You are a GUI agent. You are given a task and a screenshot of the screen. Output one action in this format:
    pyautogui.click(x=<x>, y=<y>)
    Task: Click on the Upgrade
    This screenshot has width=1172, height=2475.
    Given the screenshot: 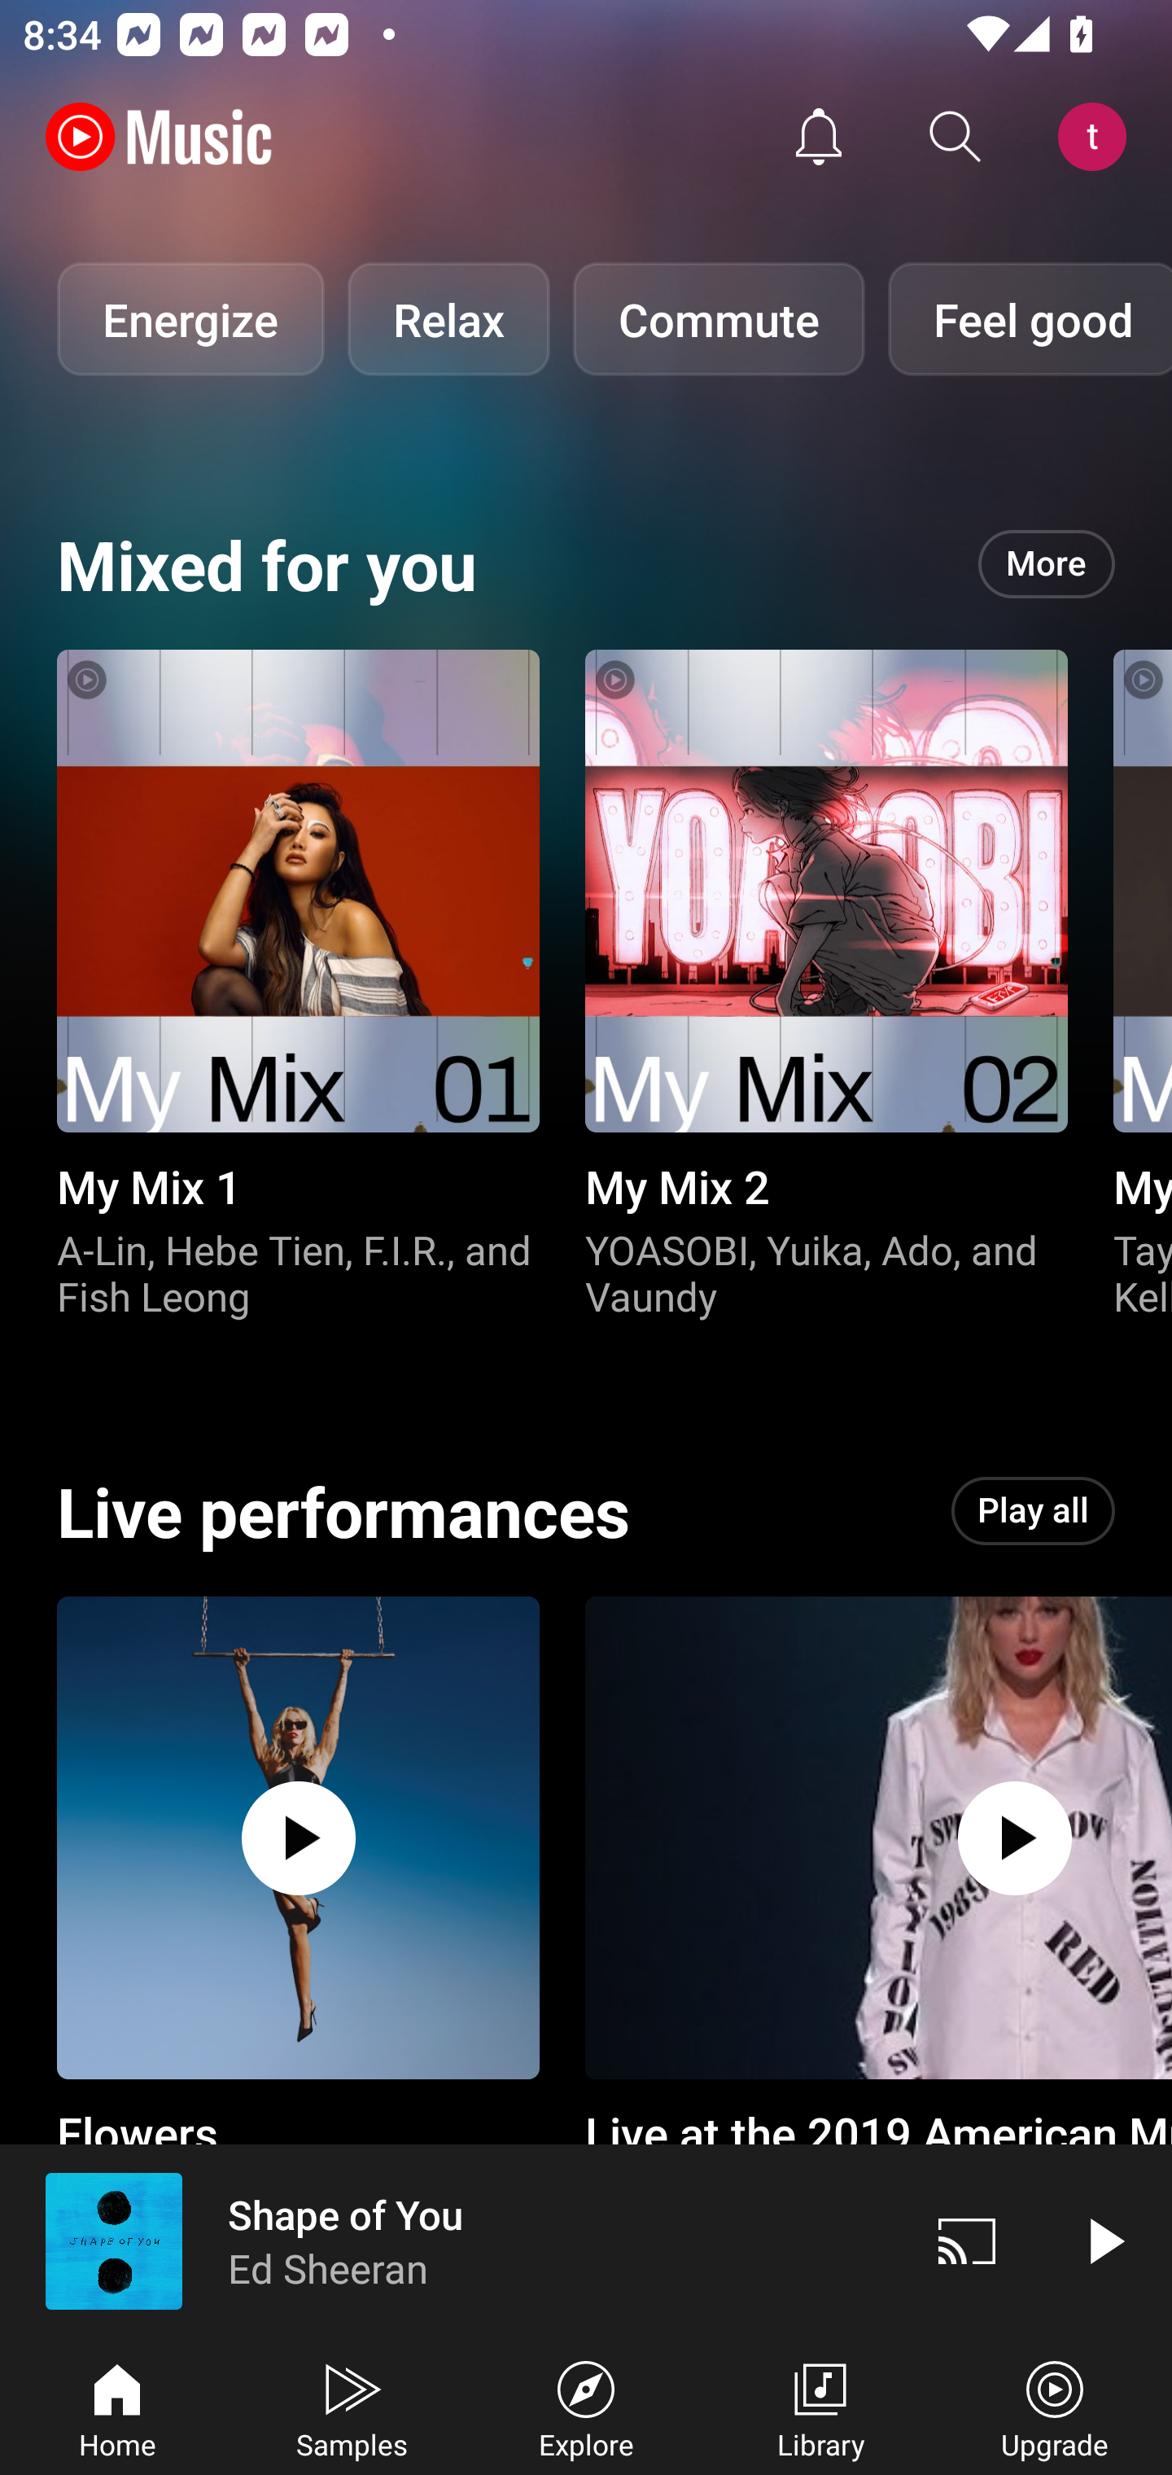 What is the action you would take?
    pyautogui.click(x=1055, y=2407)
    